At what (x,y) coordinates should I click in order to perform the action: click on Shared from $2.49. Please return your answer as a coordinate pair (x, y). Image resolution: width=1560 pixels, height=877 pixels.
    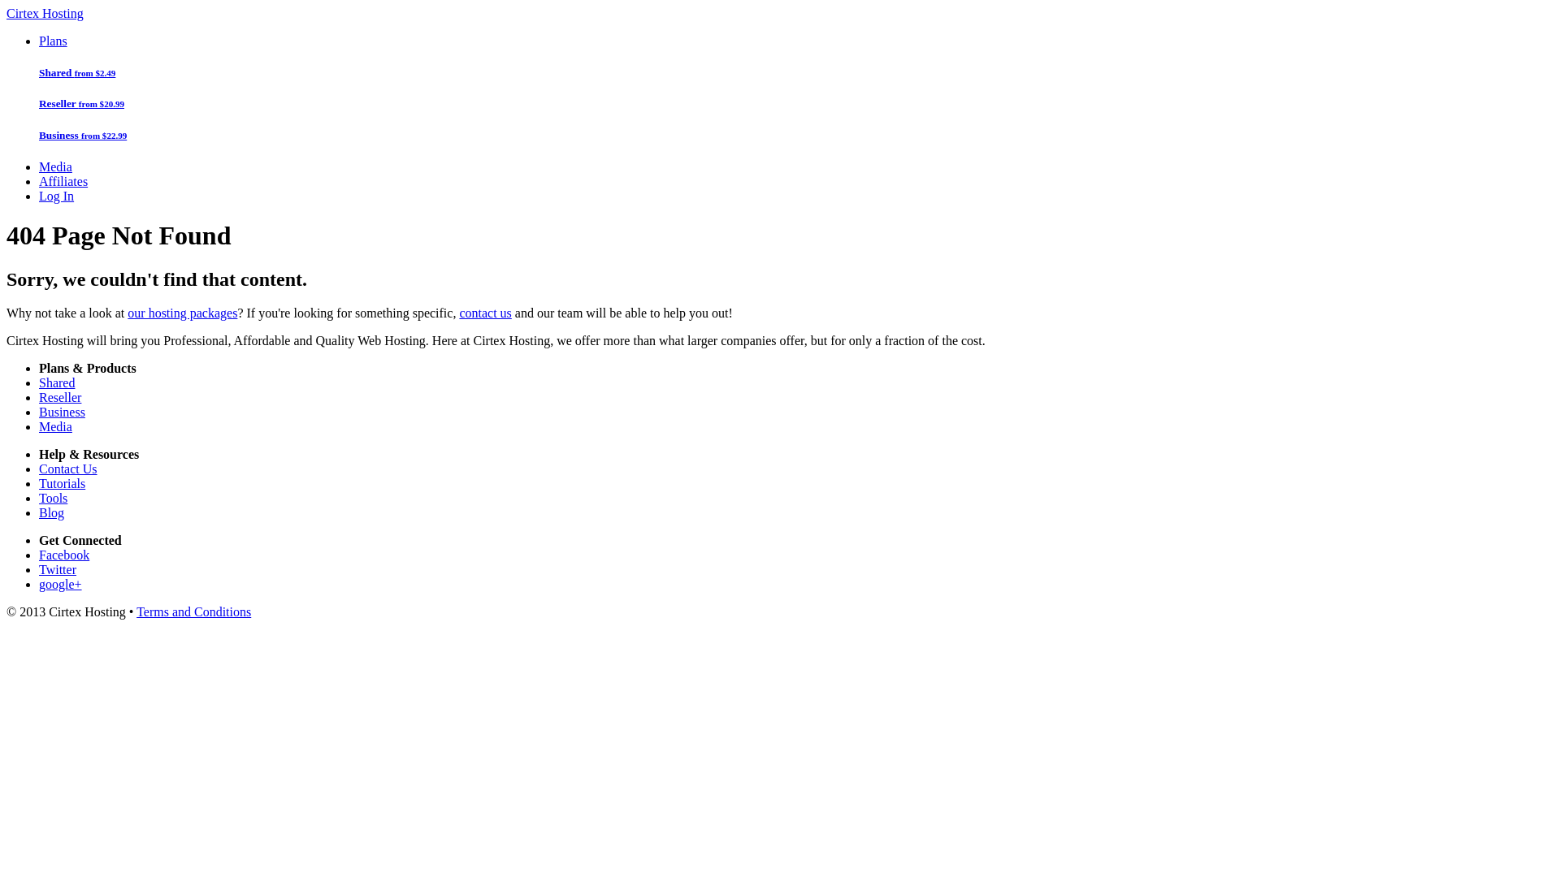
    Looking at the image, I should click on (796, 73).